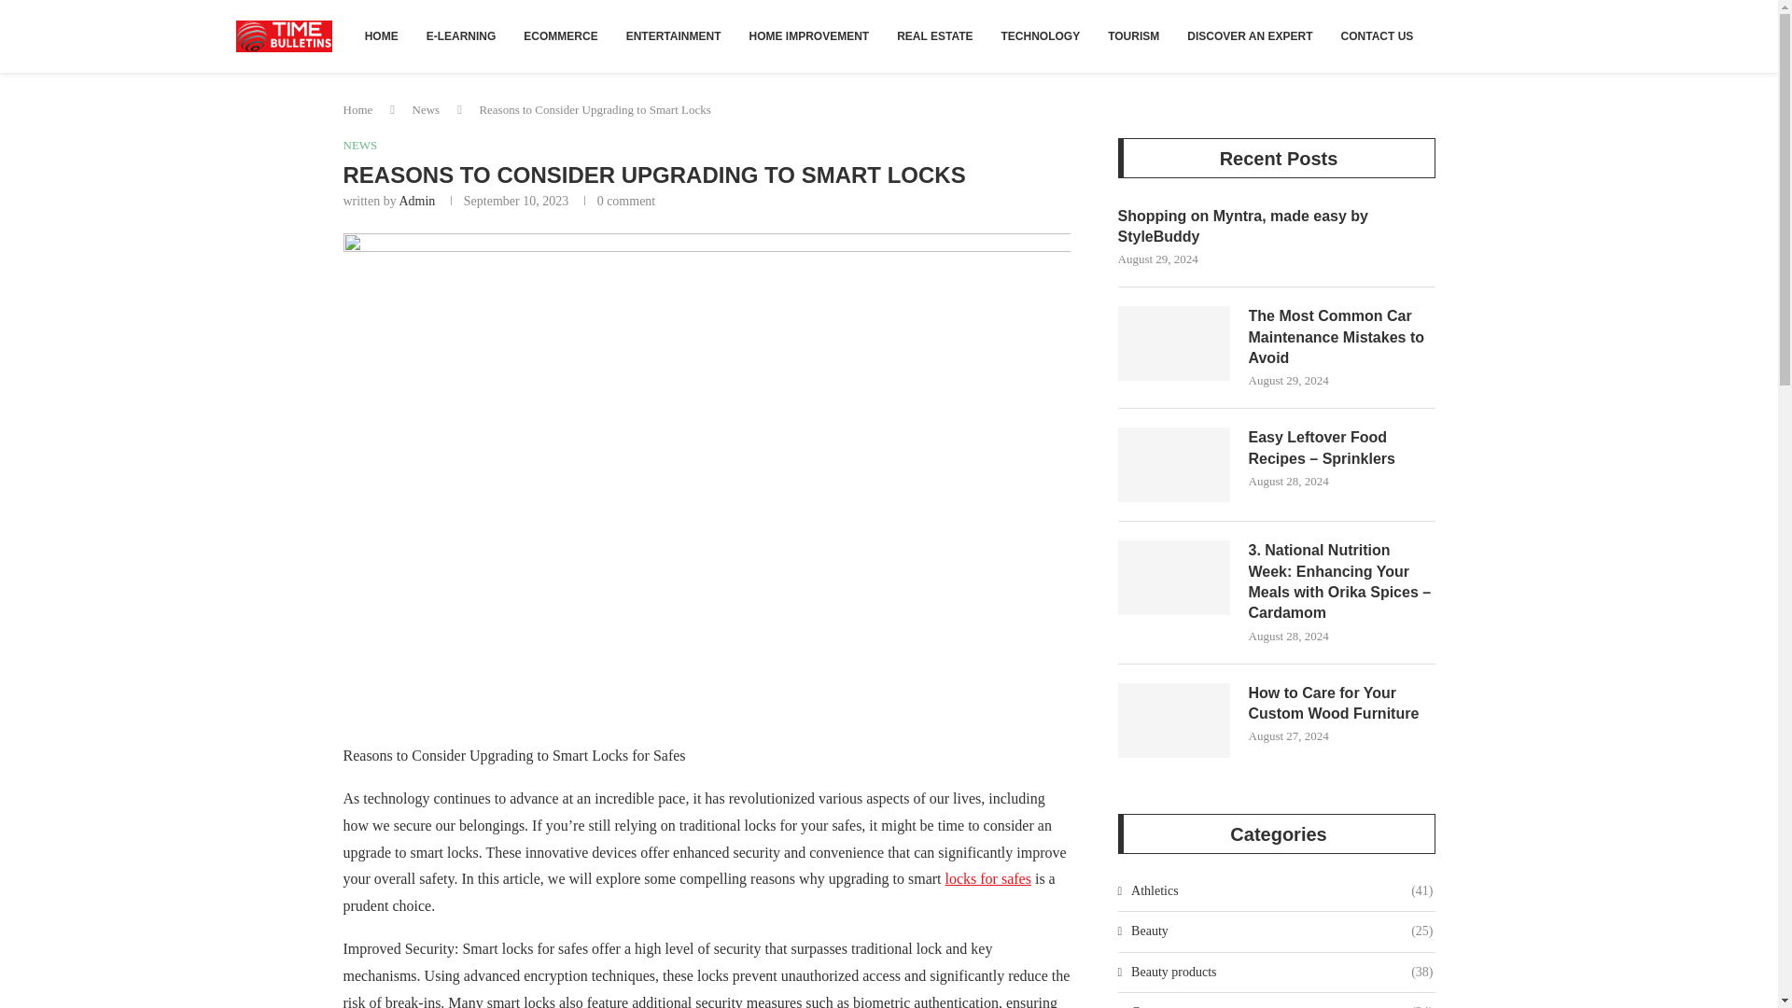 This screenshot has height=1008, width=1792. I want to click on REAL ESTATE, so click(935, 35).